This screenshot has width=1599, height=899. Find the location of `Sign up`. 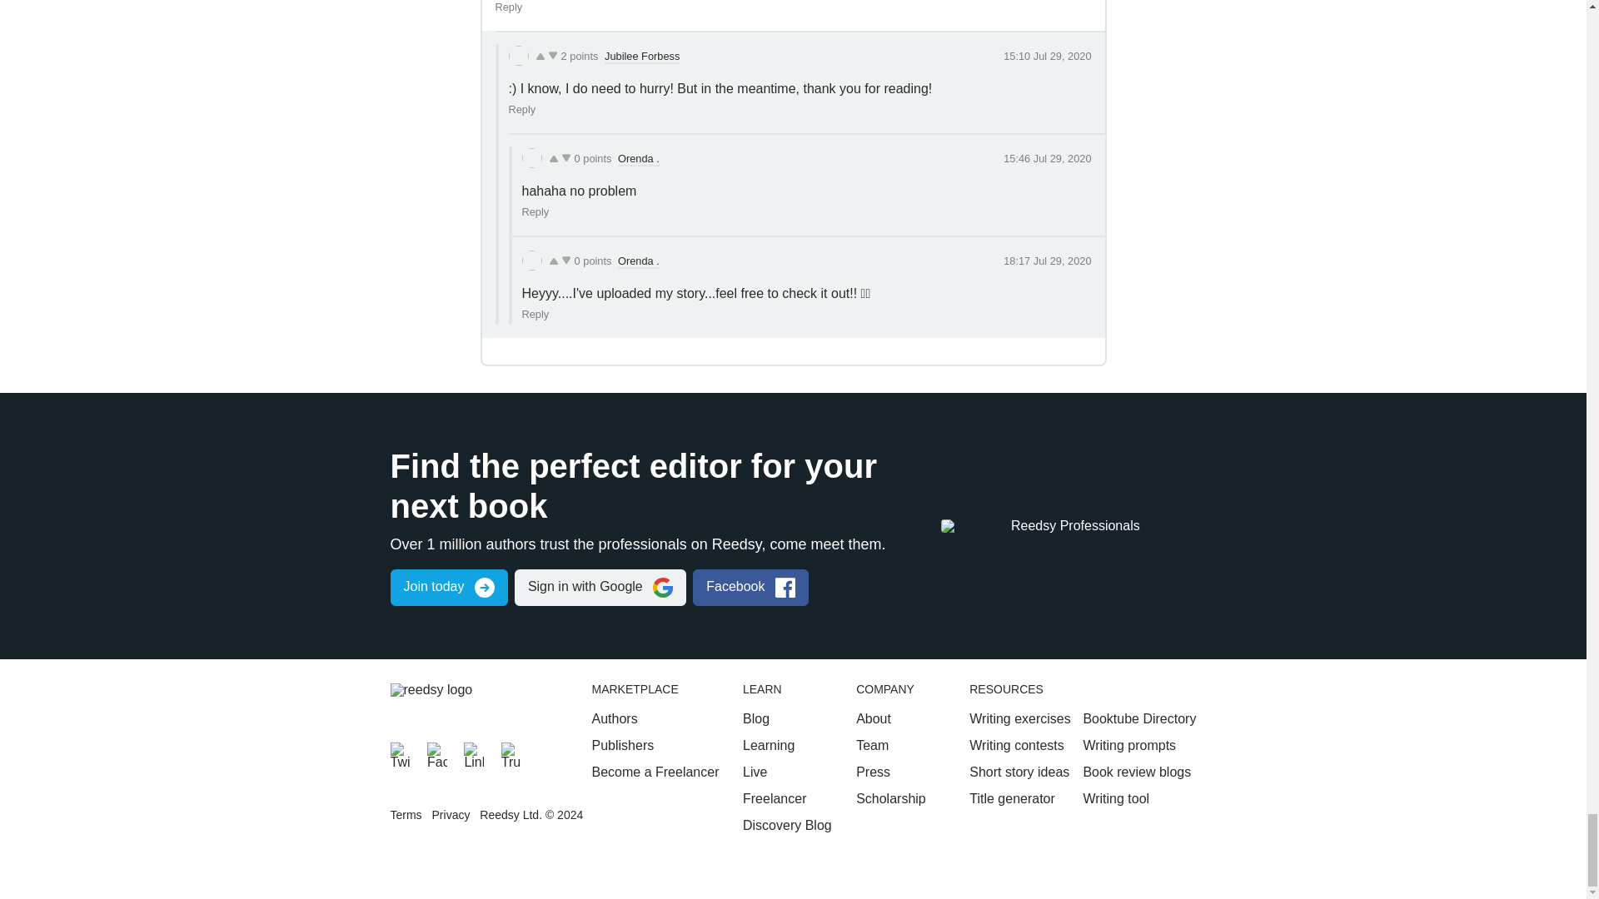

Sign up is located at coordinates (448, 587).